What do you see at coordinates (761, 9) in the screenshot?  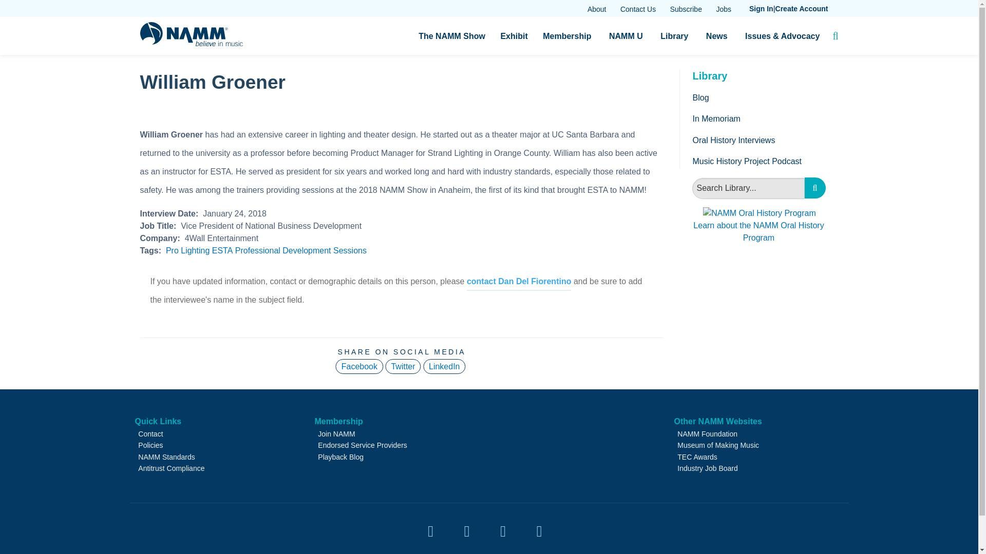 I see `Sign In` at bounding box center [761, 9].